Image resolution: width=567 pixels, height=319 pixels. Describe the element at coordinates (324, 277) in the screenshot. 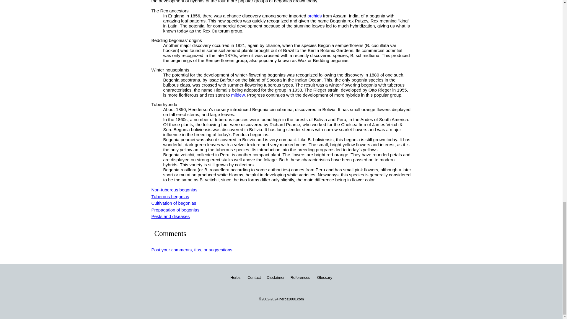

I see `Glossary` at that location.